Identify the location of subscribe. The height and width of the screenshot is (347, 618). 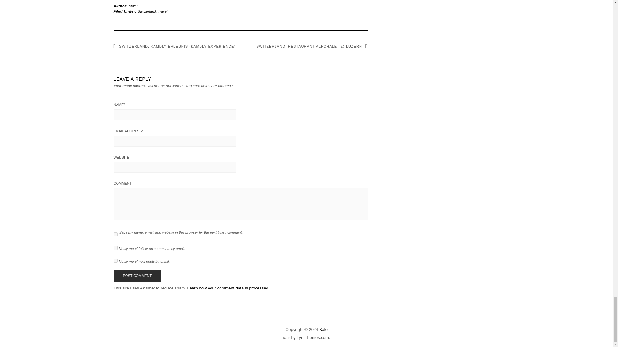
(115, 260).